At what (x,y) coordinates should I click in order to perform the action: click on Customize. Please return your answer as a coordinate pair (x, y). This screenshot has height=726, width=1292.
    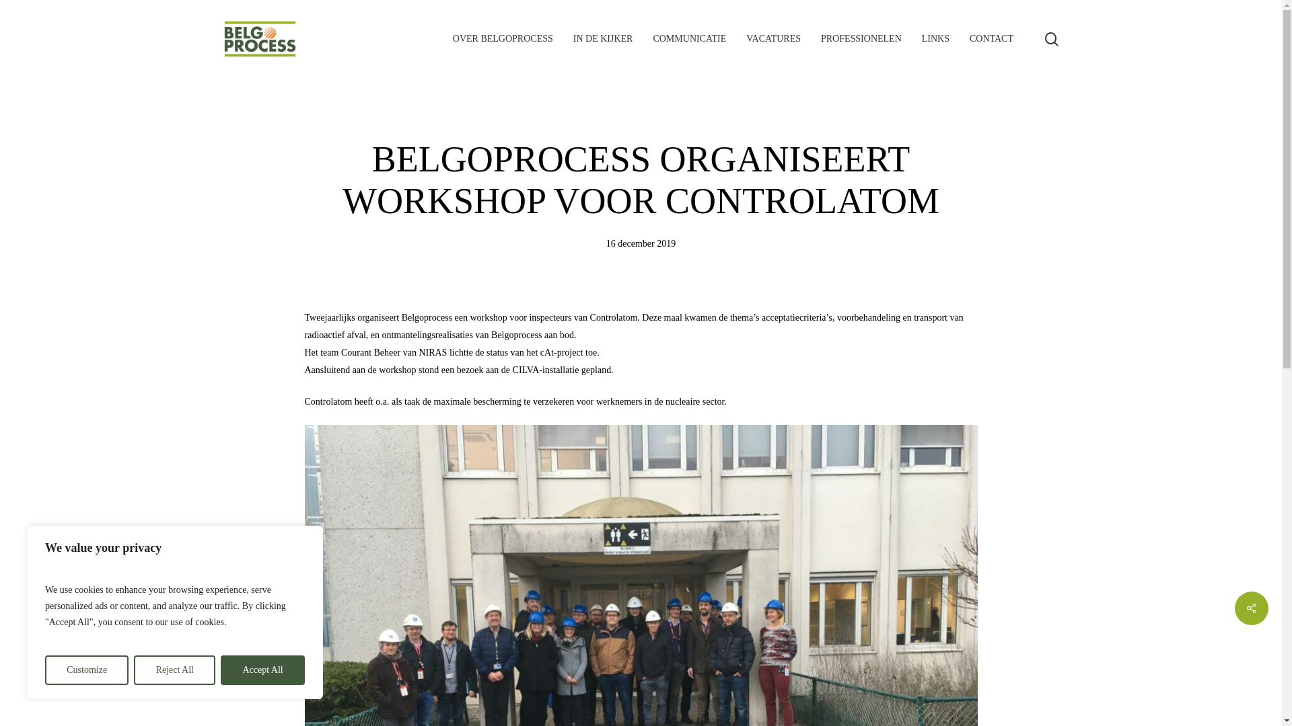
    Looking at the image, I should click on (87, 670).